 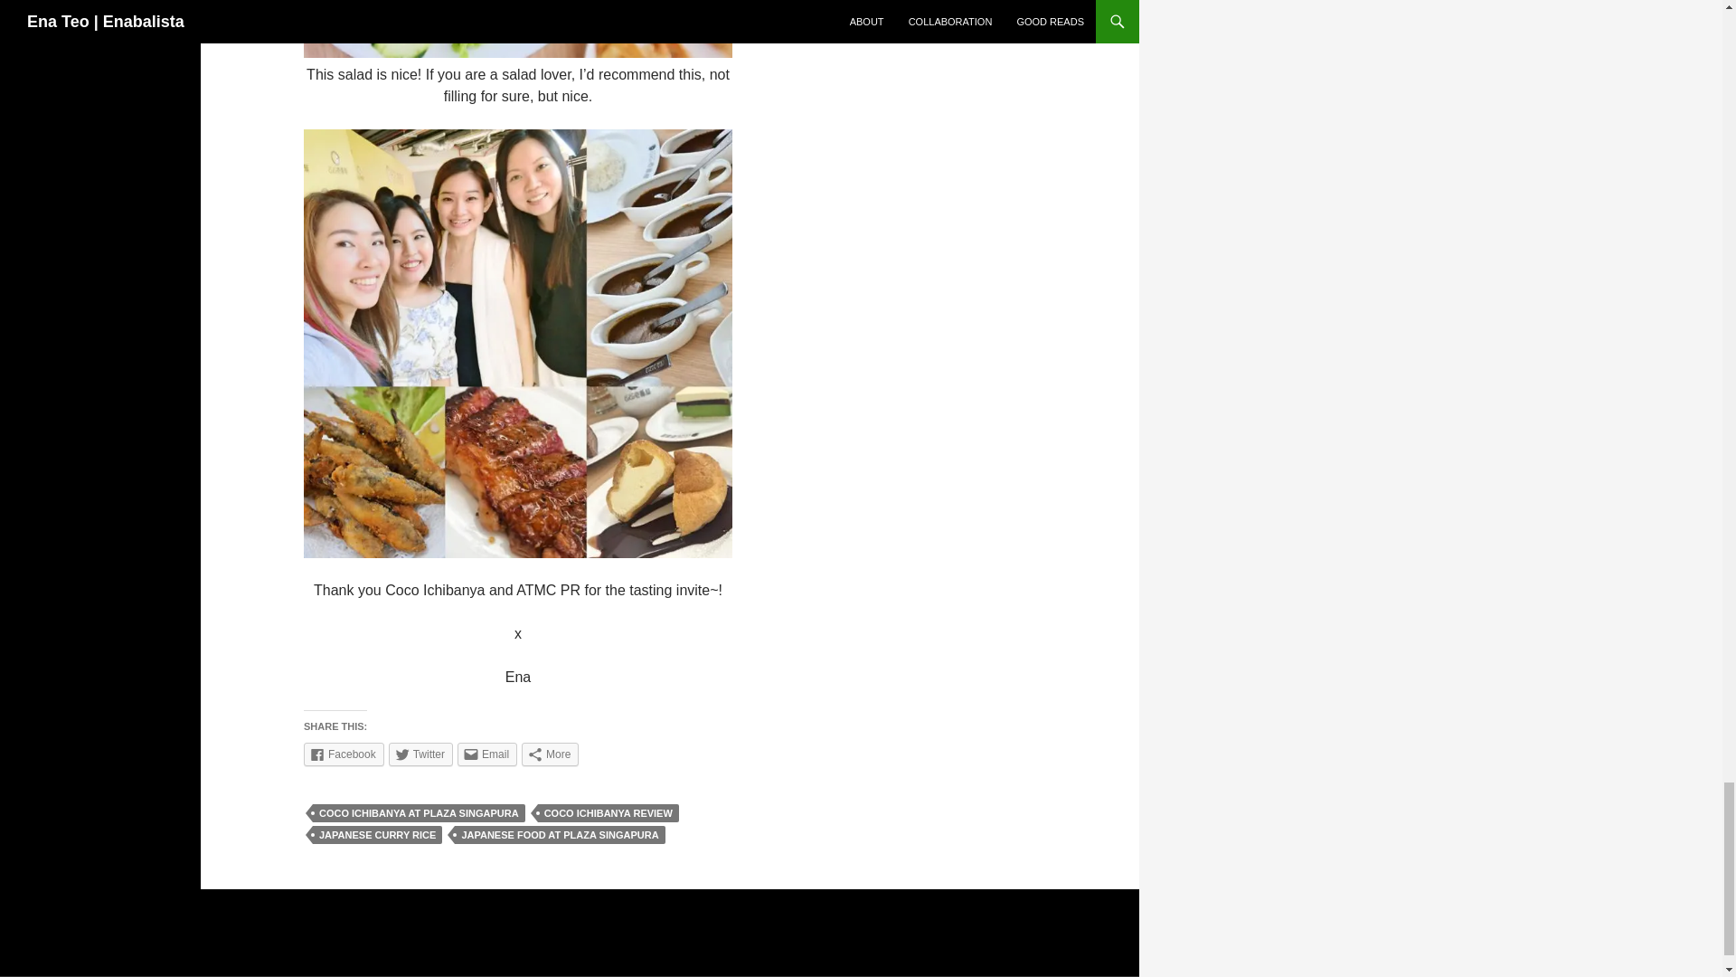 I want to click on More, so click(x=550, y=754).